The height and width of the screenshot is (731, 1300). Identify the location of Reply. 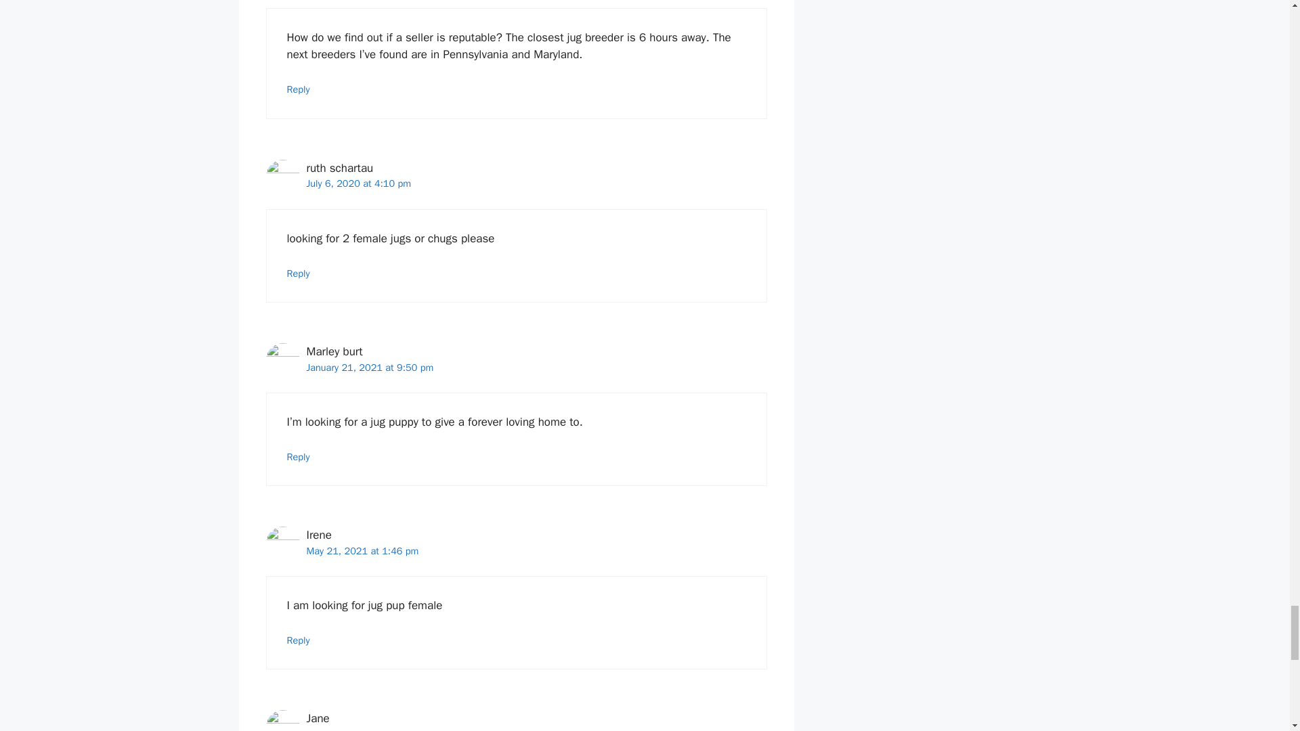
(299, 89).